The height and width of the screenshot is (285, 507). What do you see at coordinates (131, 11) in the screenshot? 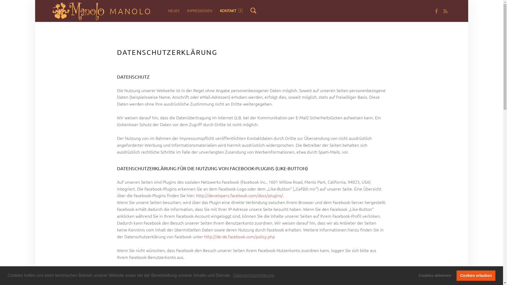
I see `MANOLO` at bounding box center [131, 11].